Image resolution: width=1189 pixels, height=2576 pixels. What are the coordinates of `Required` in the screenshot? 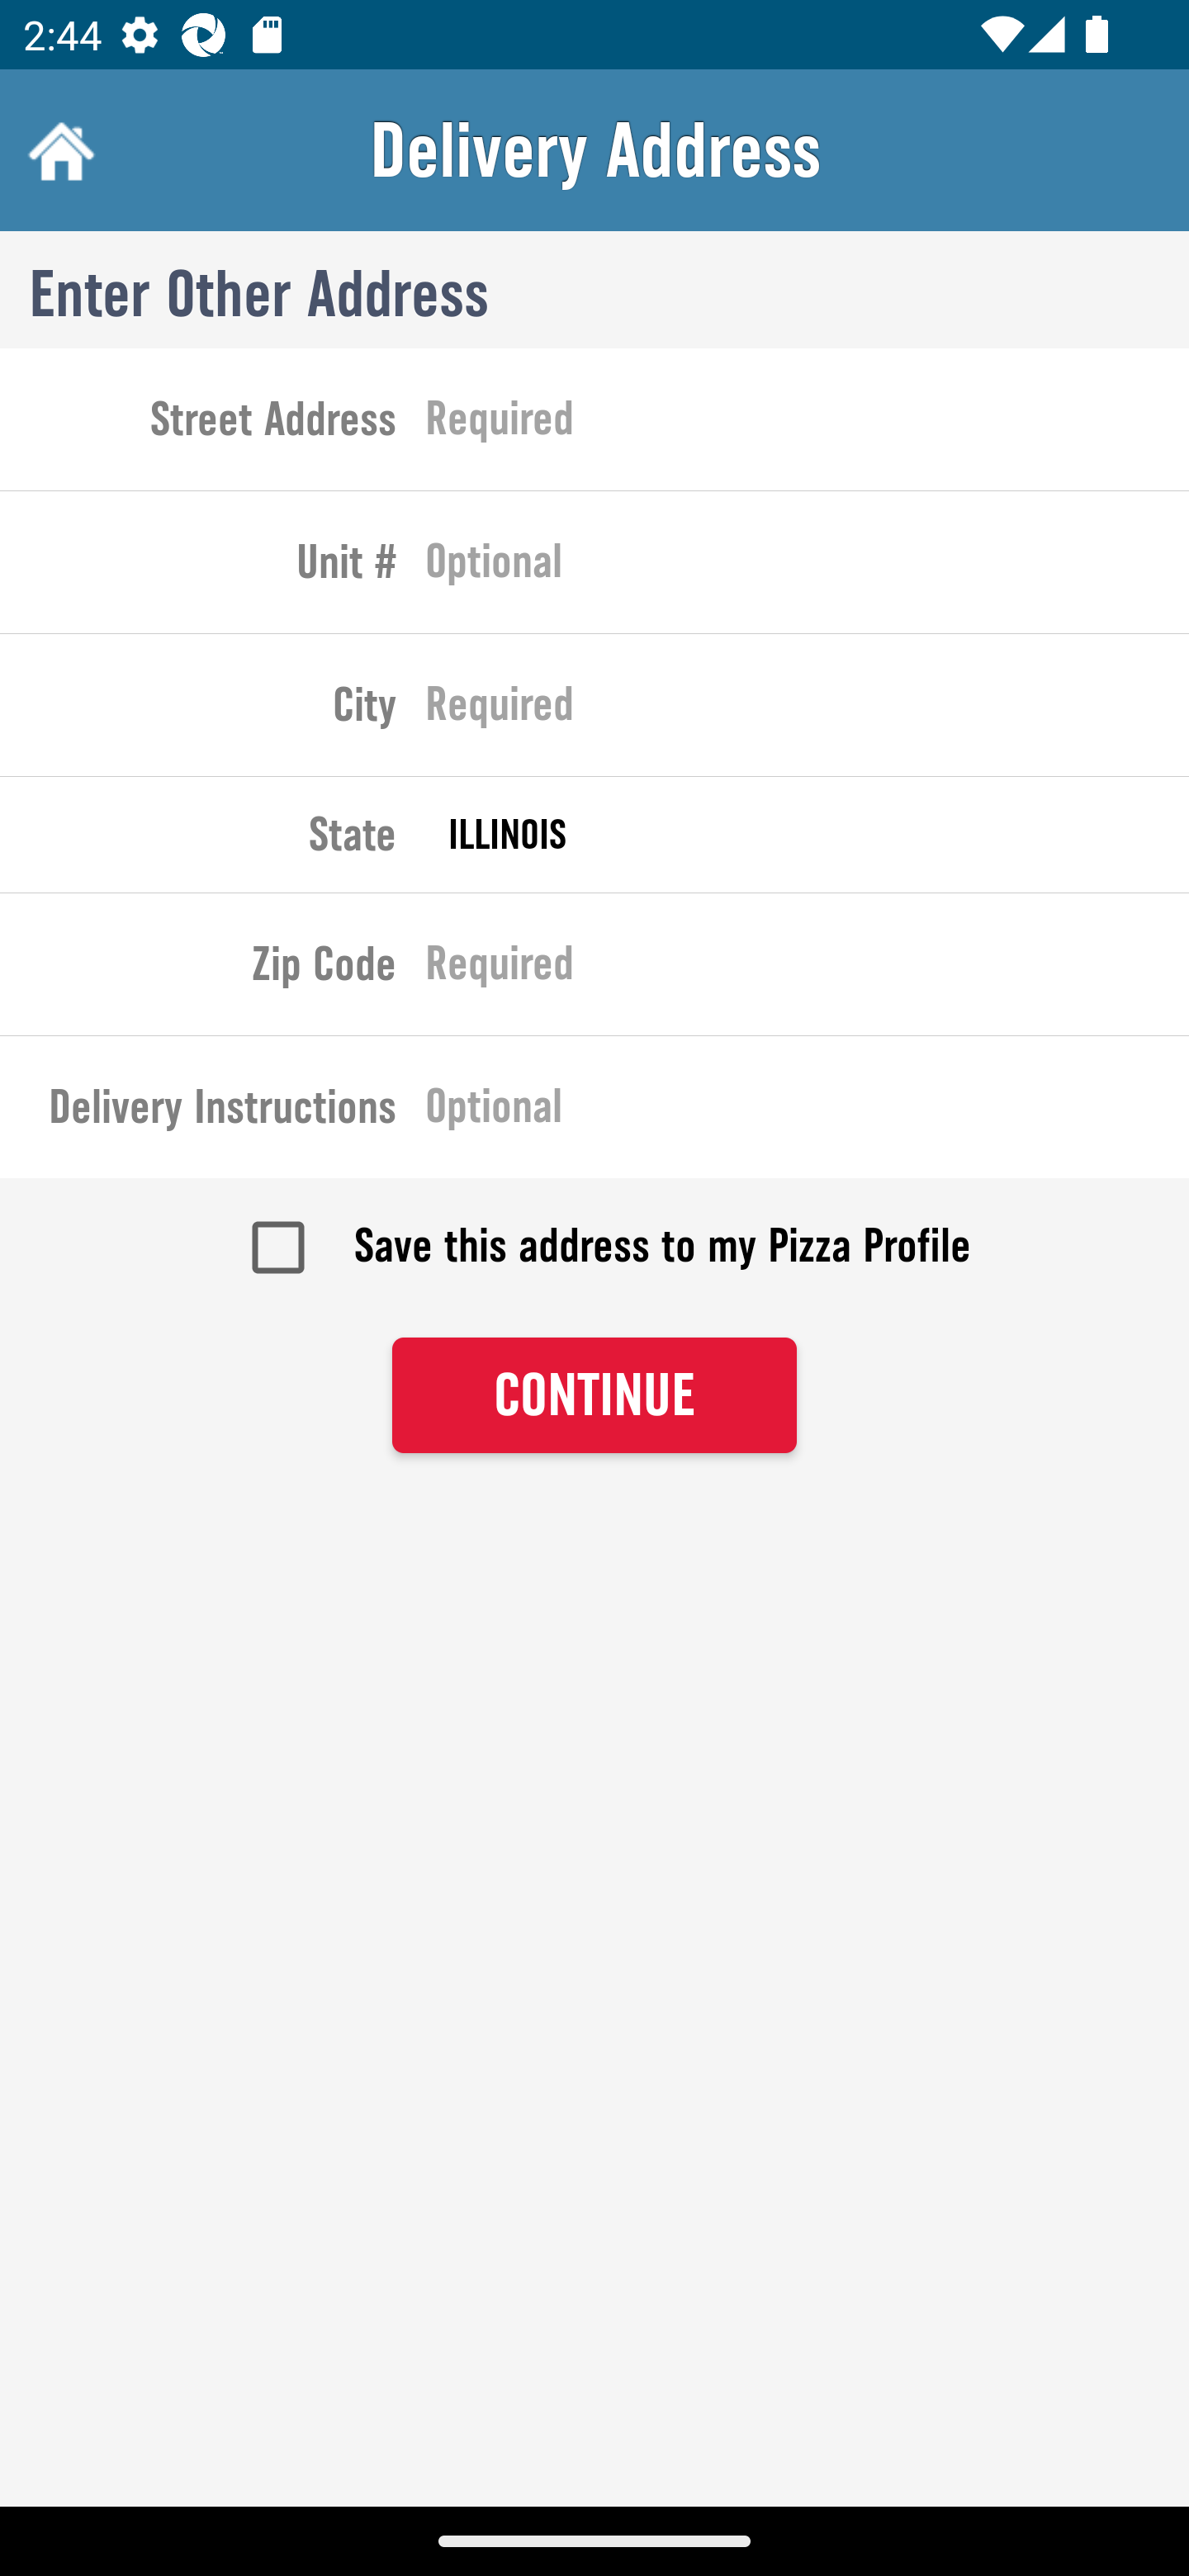 It's located at (808, 424).